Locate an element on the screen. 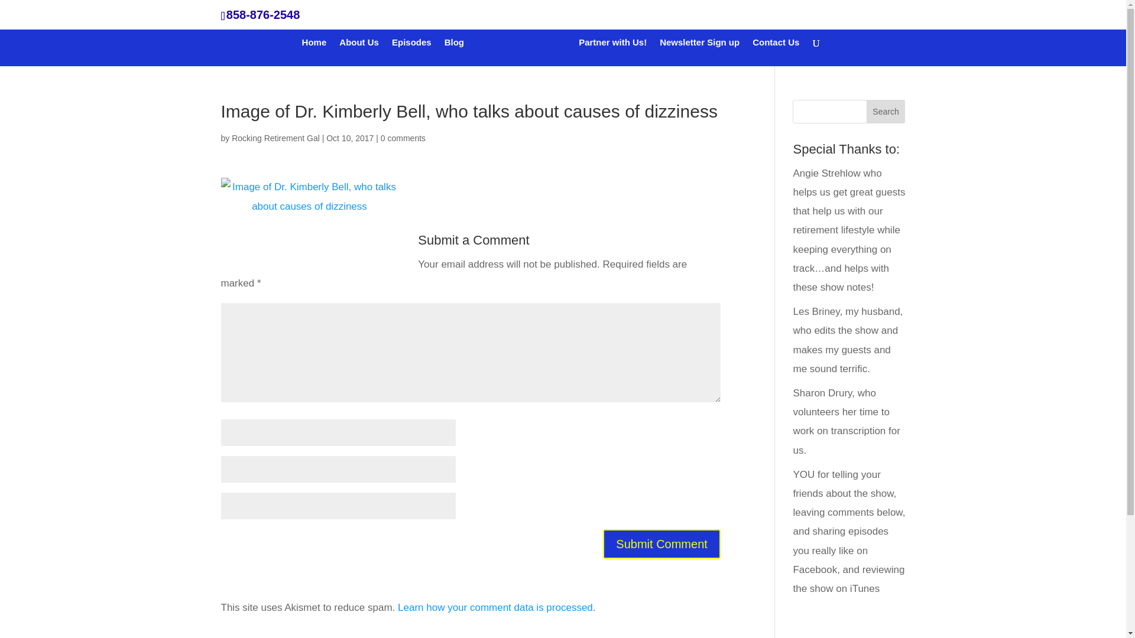  Newsletter Sign up is located at coordinates (699, 52).